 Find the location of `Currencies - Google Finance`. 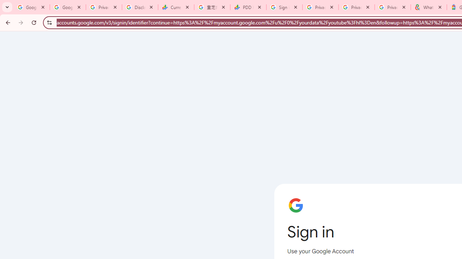

Currencies - Google Finance is located at coordinates (176, 7).